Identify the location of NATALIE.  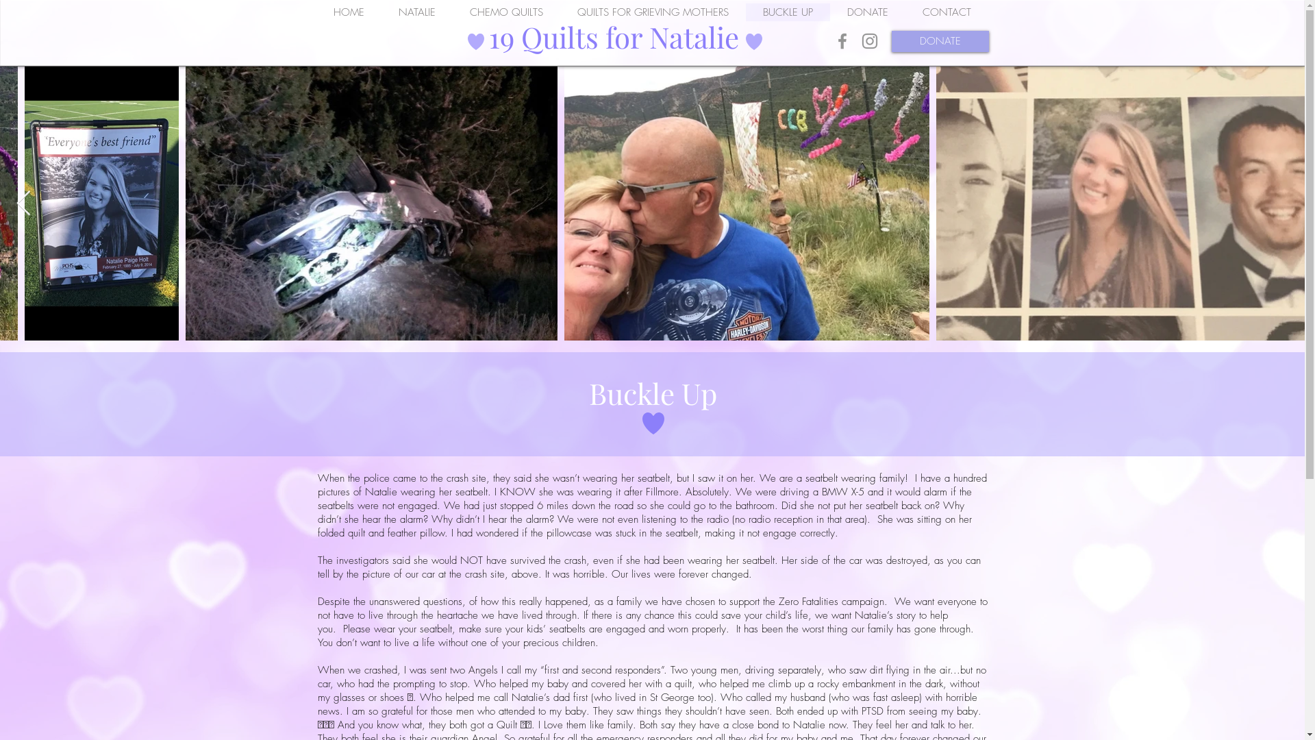
(416, 12).